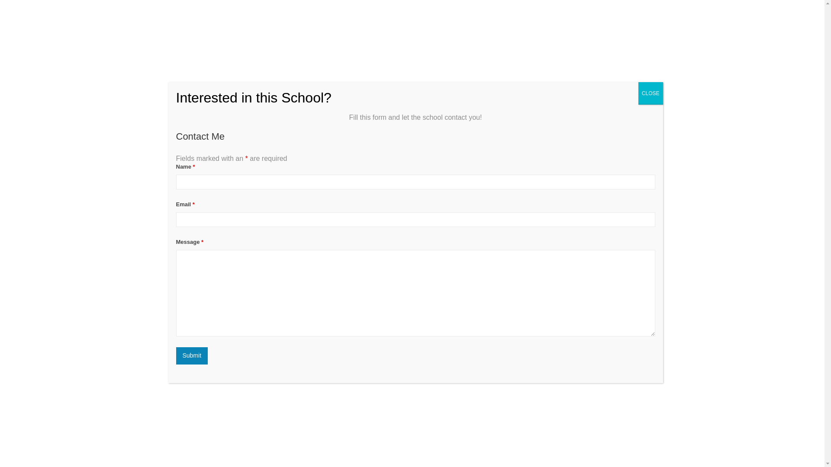 The height and width of the screenshot is (467, 831). I want to click on Not rated yet!, so click(176, 185).